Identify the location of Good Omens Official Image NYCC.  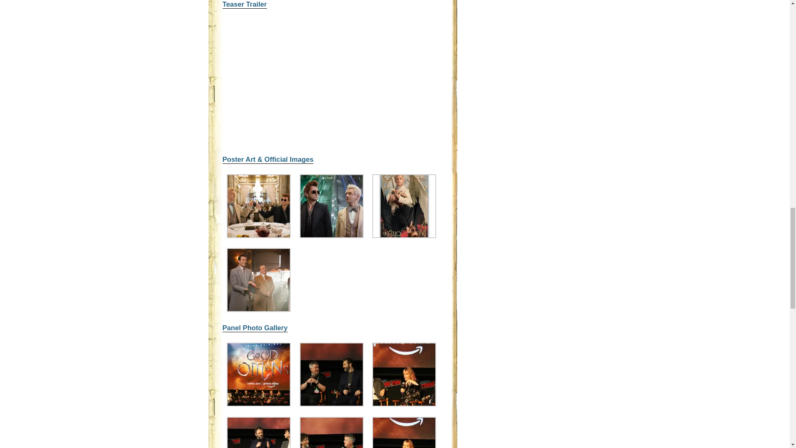
(259, 309).